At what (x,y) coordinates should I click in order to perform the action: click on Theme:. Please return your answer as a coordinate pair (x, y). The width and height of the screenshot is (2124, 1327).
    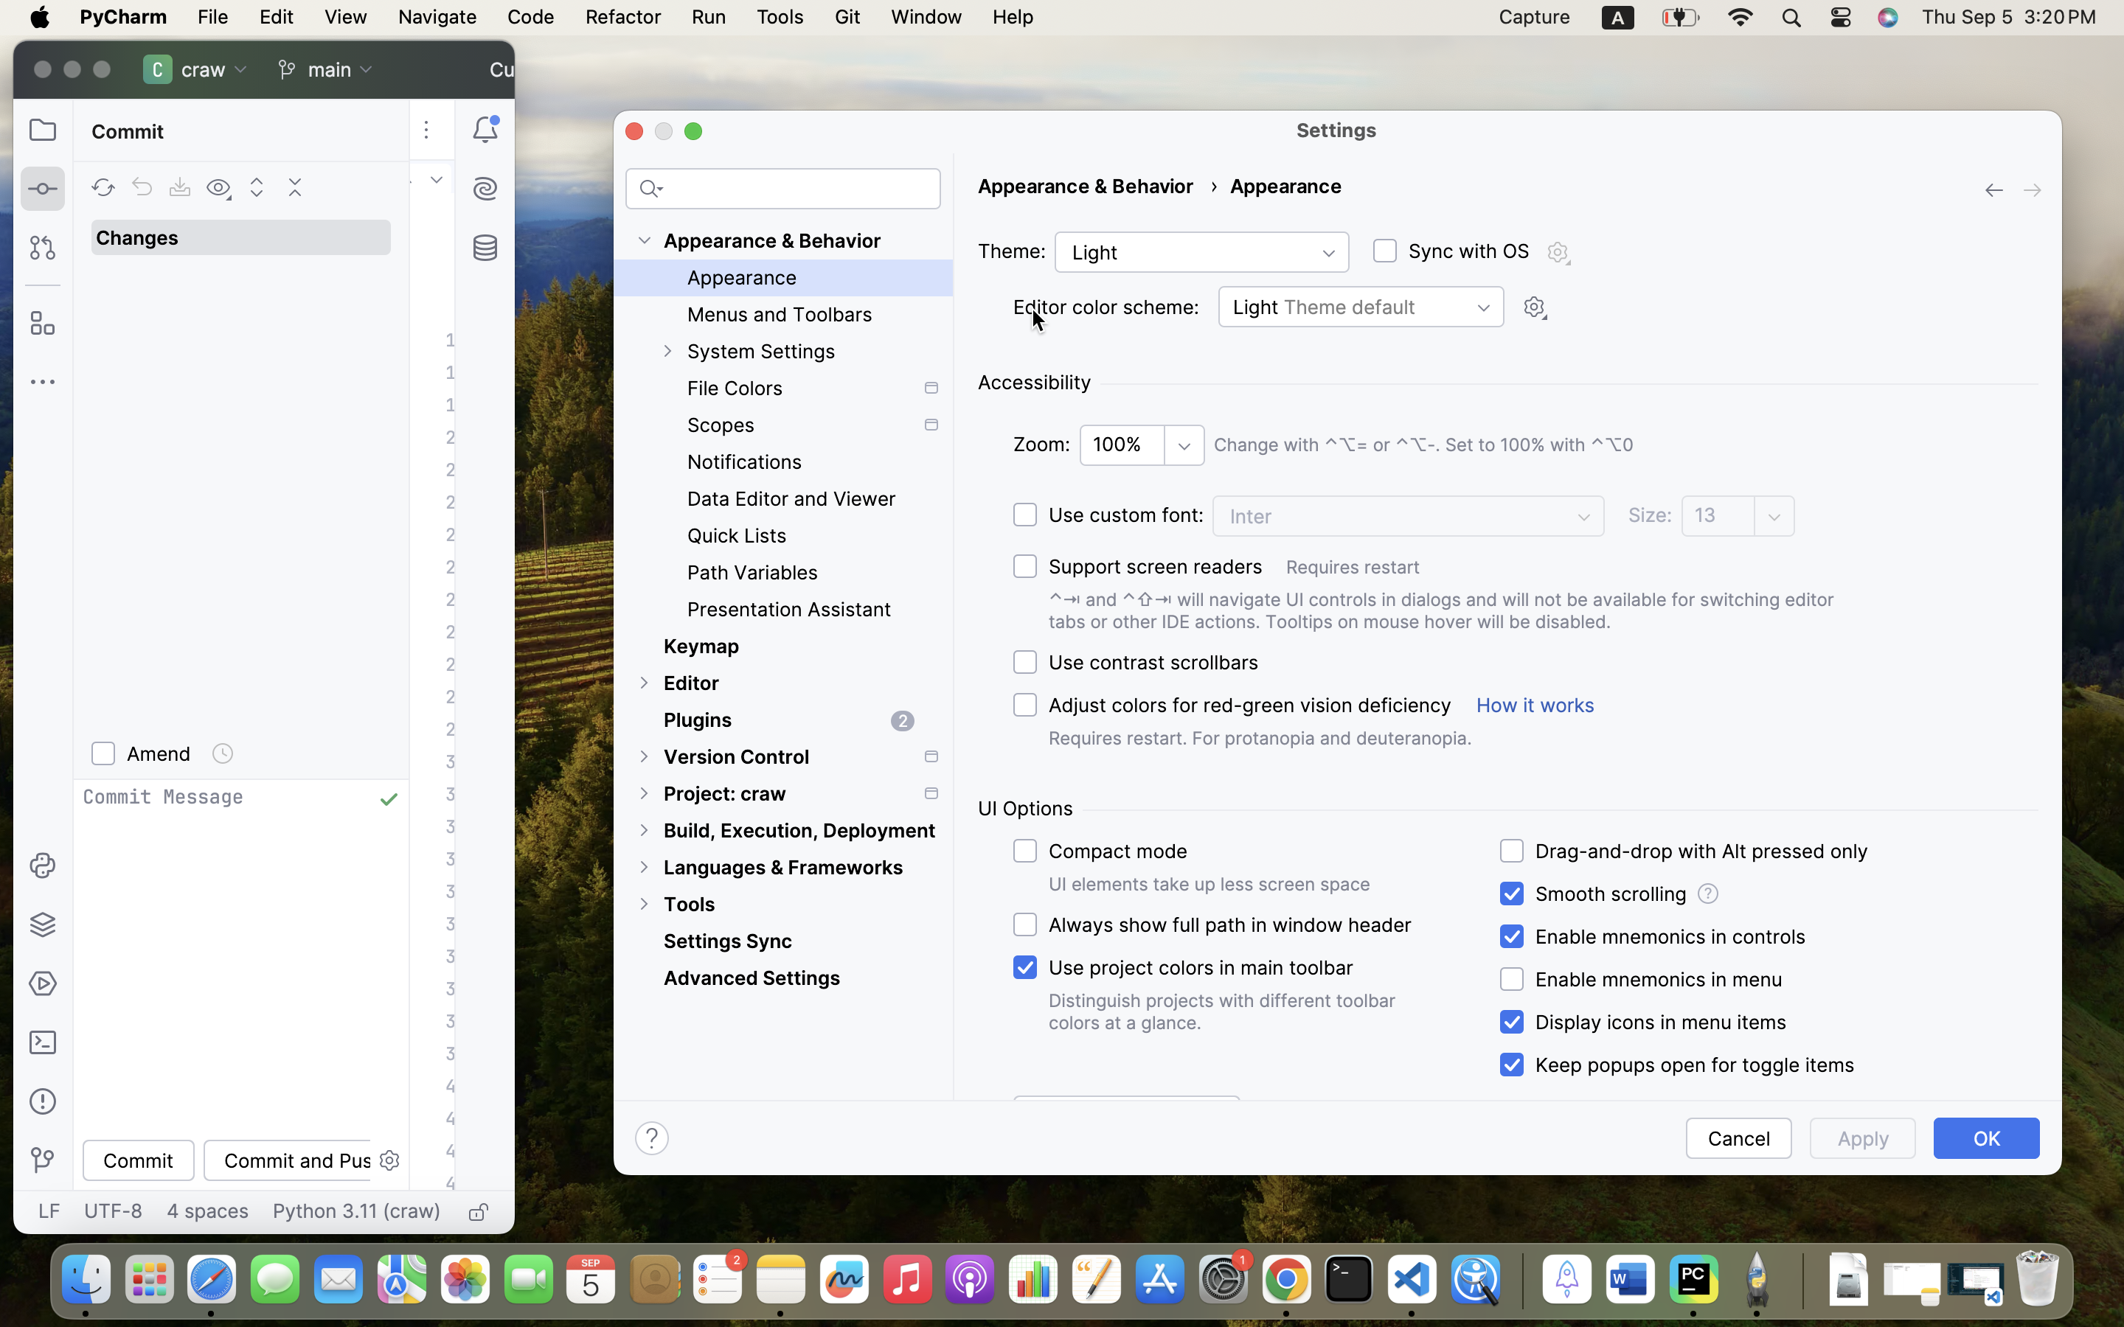
    Looking at the image, I should click on (1012, 251).